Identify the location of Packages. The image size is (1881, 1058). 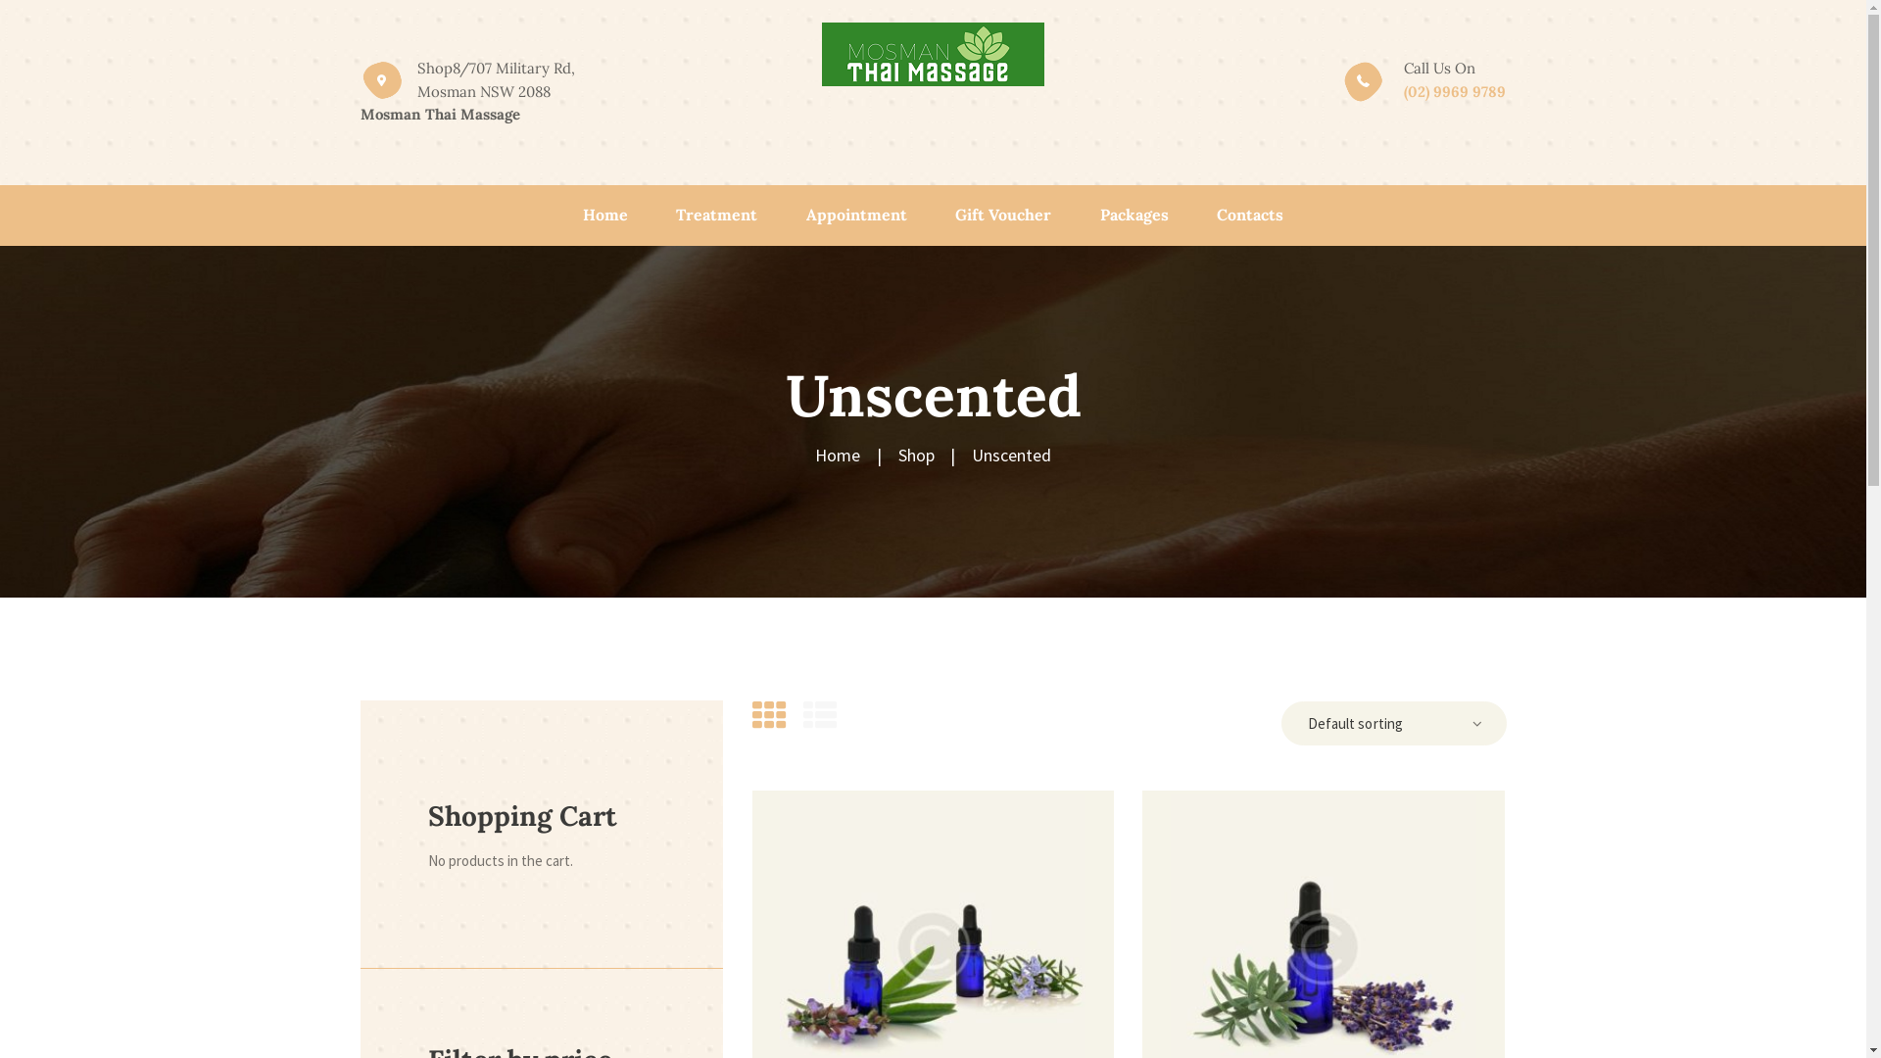
(1134, 216).